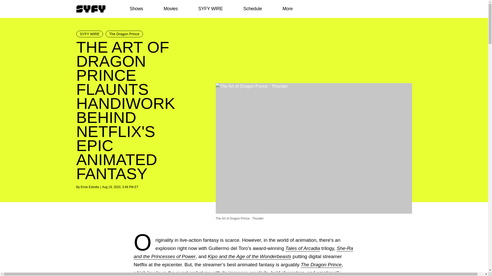 This screenshot has width=492, height=276. What do you see at coordinates (136, 9) in the screenshot?
I see `Shows` at bounding box center [136, 9].